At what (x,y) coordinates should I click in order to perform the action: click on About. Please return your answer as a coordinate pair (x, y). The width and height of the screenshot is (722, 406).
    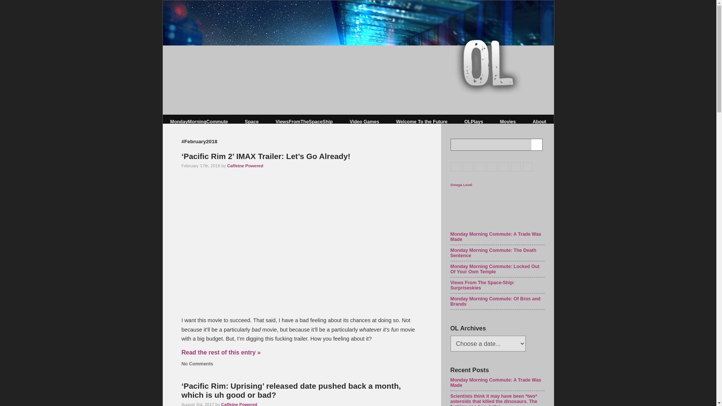
    Looking at the image, I should click on (539, 122).